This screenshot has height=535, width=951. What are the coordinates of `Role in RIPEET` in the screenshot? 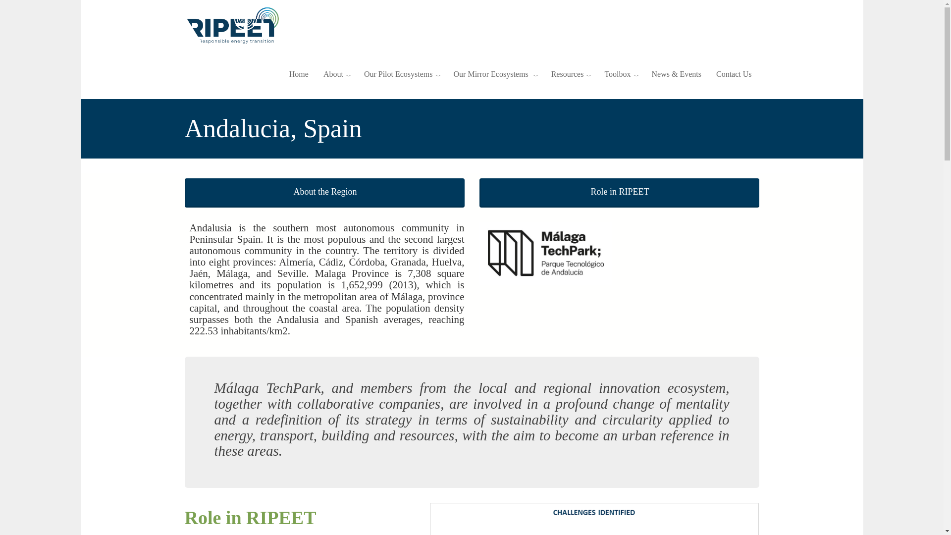 It's located at (619, 193).